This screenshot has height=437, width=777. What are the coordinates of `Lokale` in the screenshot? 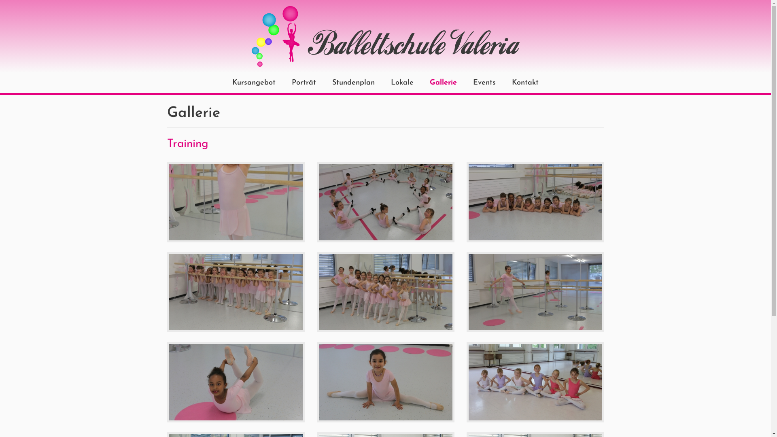 It's located at (402, 83).